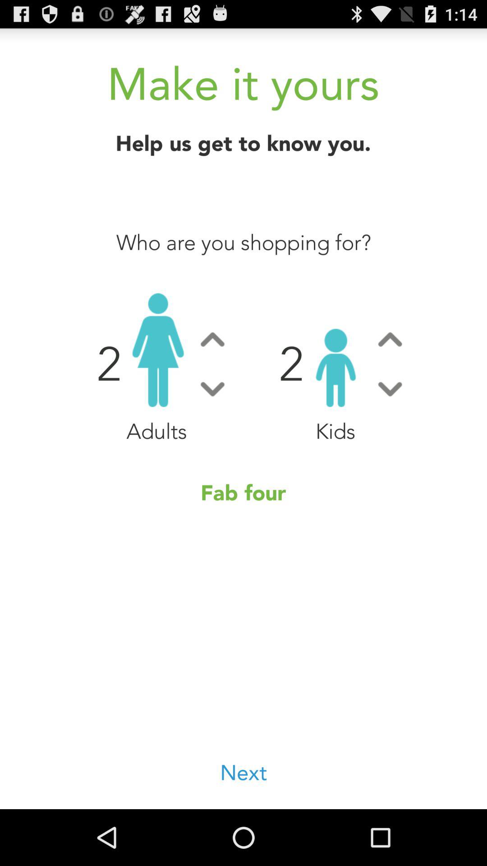  Describe the element at coordinates (390, 389) in the screenshot. I see `decrease number of kids` at that location.